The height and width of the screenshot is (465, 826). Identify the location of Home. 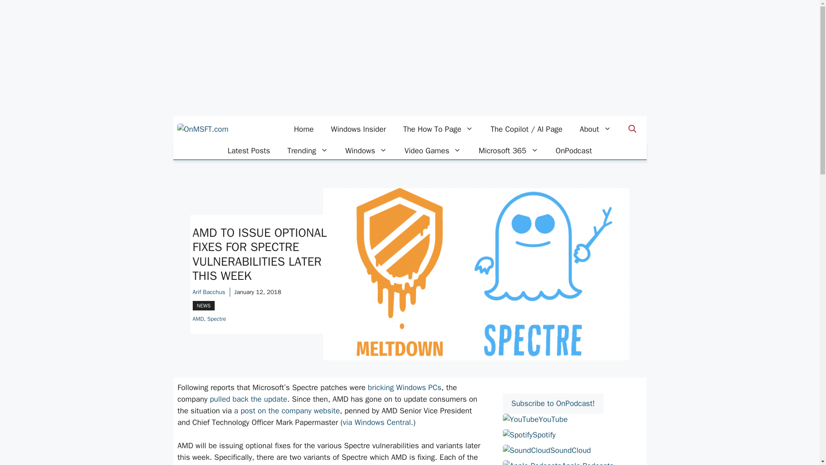
(303, 129).